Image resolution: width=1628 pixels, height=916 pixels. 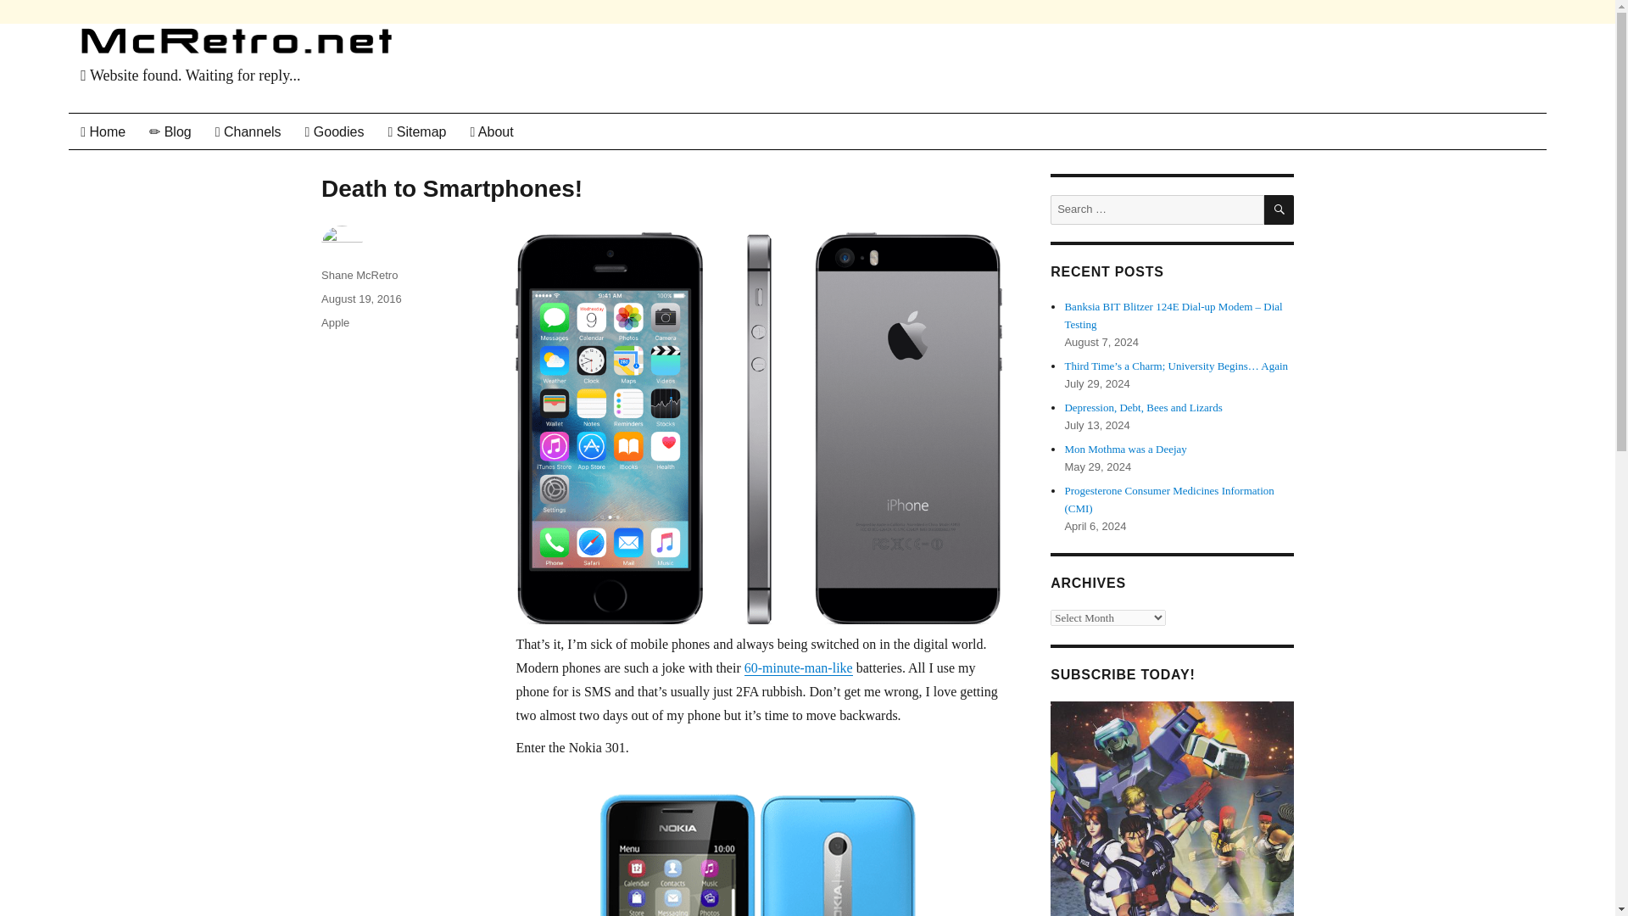 I want to click on Shane McRetro, so click(x=359, y=275).